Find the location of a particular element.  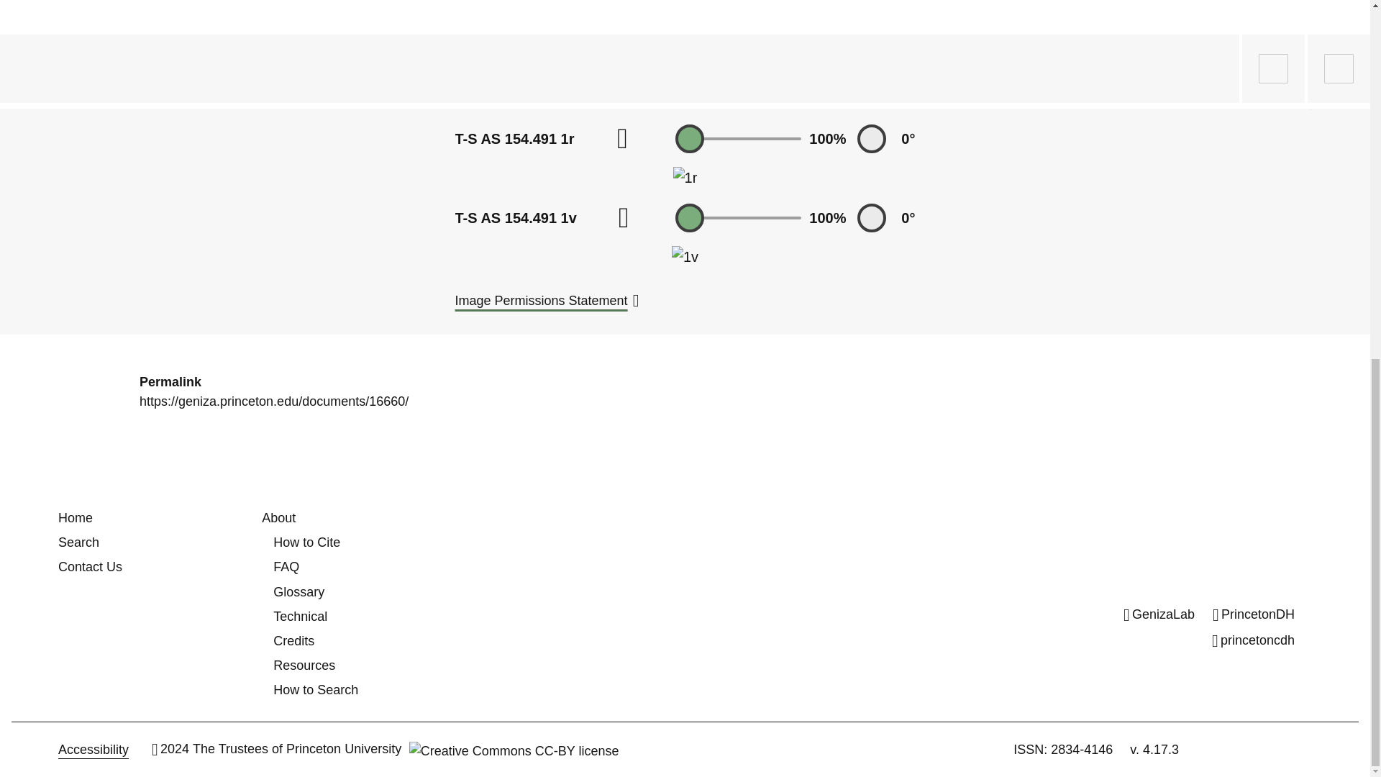

How to Cite is located at coordinates (306, 542).